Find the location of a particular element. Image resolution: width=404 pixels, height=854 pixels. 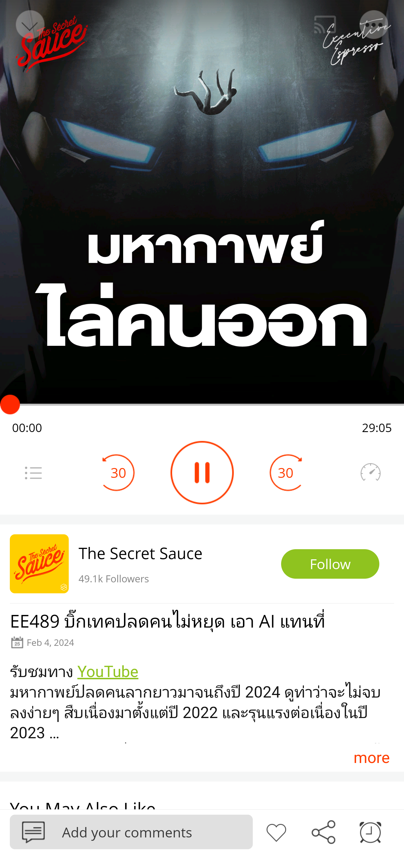

Menu is located at coordinates (33, 473).